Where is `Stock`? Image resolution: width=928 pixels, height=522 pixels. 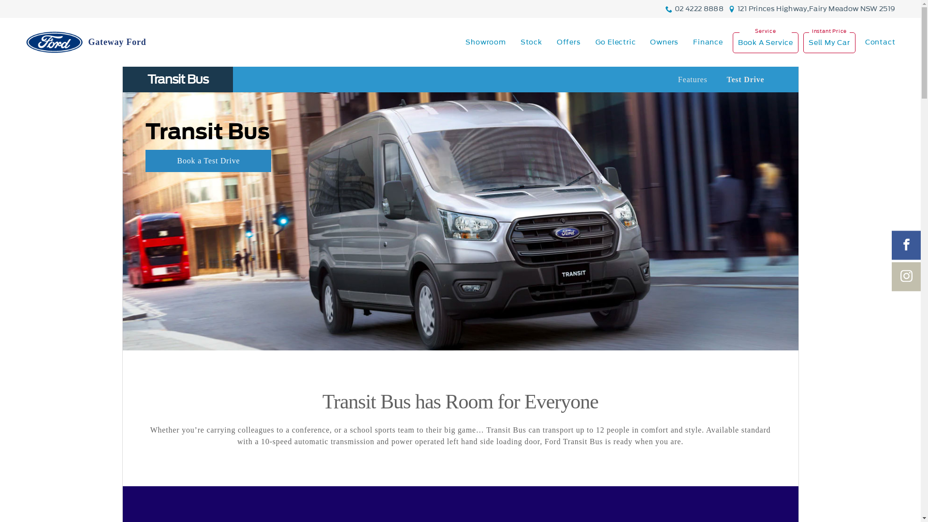
Stock is located at coordinates (532, 43).